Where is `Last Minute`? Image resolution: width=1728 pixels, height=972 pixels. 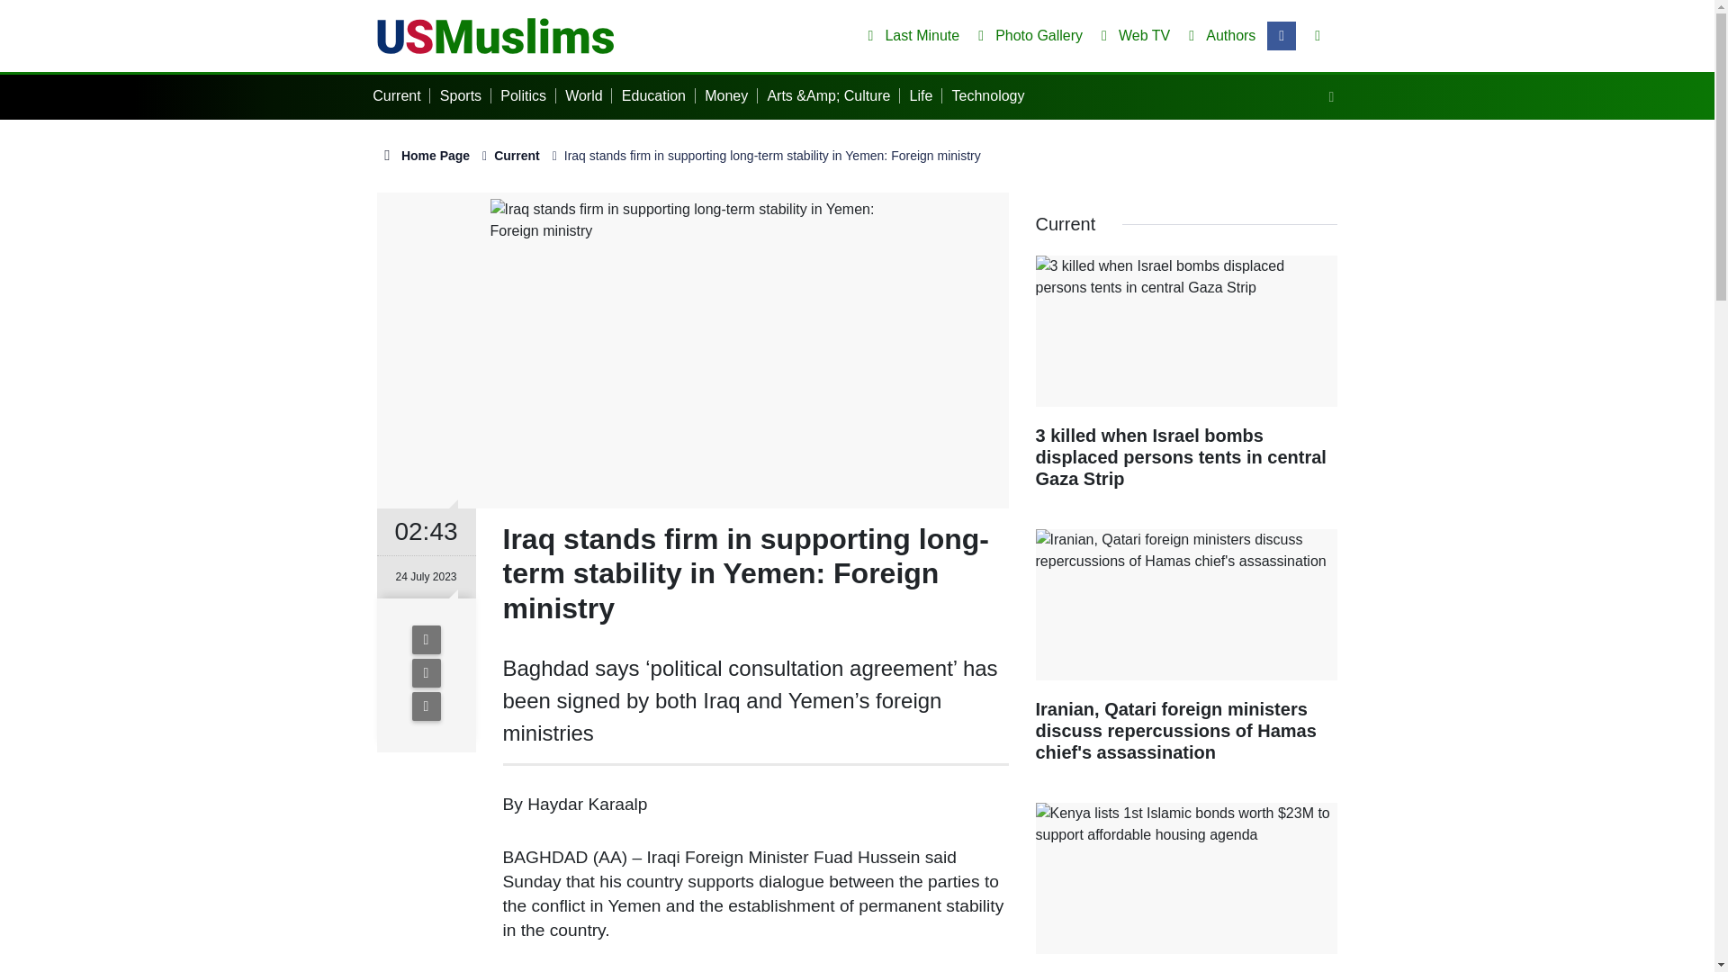
Last Minute is located at coordinates (909, 35).